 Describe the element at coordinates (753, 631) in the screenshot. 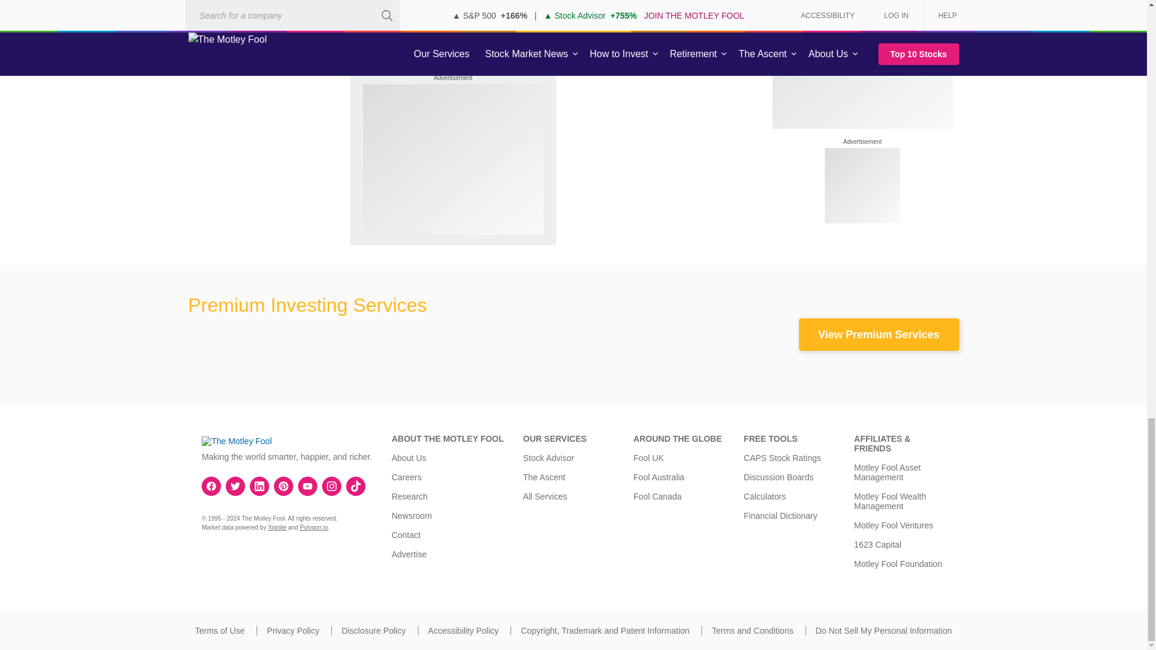

I see `Terms and Conditions` at that location.